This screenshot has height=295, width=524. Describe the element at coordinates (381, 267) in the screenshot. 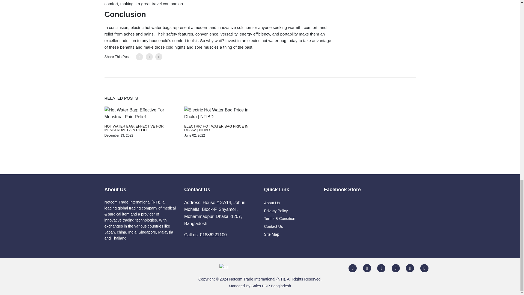

I see `Linkedin` at that location.